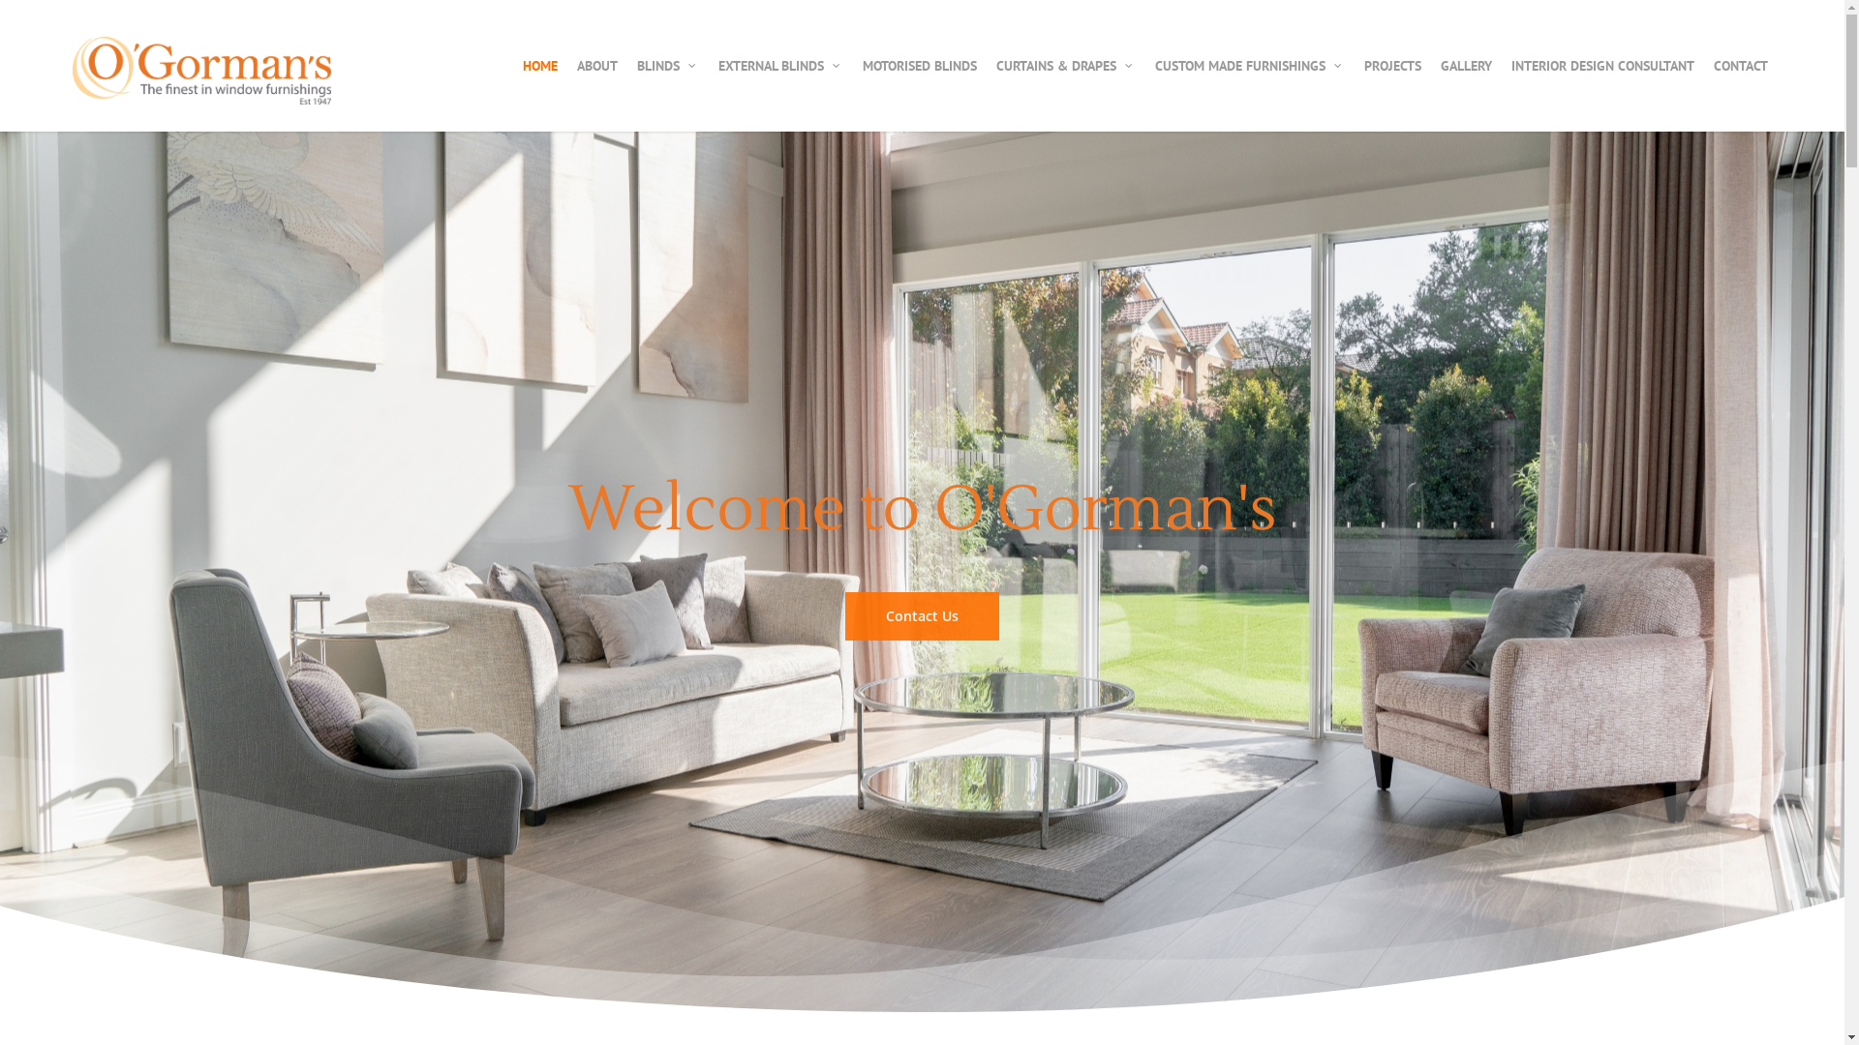  Describe the element at coordinates (668, 66) in the screenshot. I see `BLINDS` at that location.